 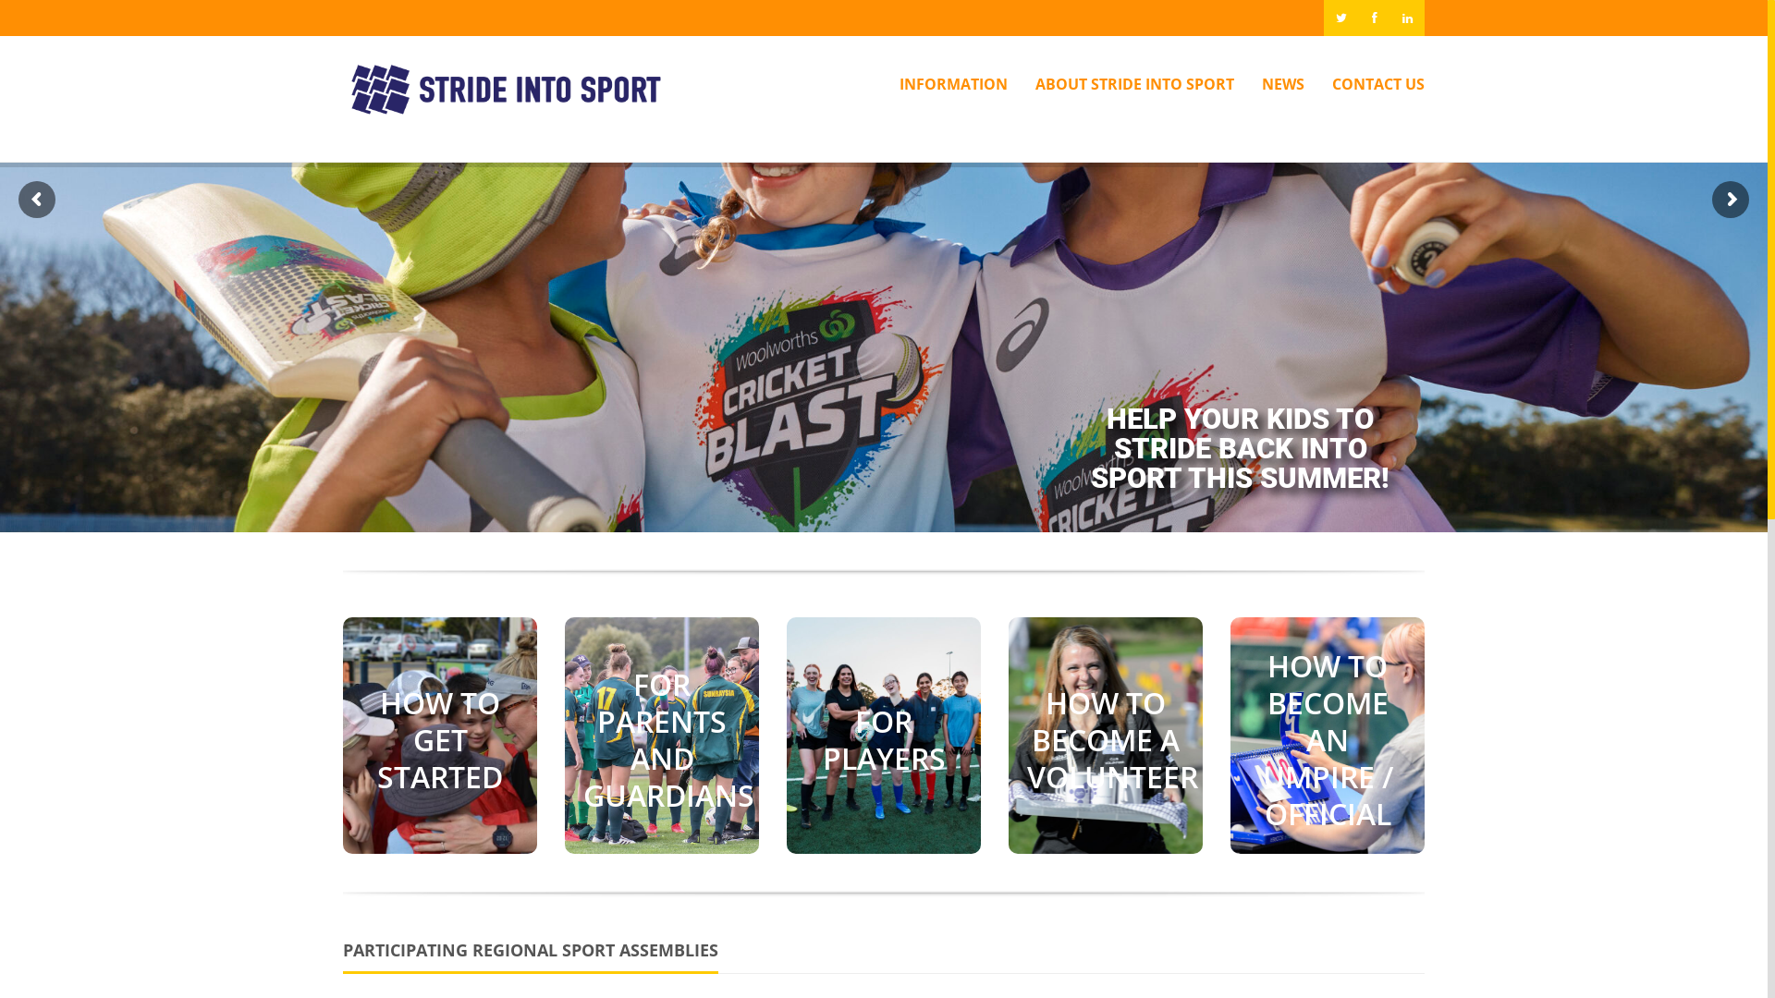 What do you see at coordinates (662, 811) in the screenshot?
I see `CLICK FOR MORE` at bounding box center [662, 811].